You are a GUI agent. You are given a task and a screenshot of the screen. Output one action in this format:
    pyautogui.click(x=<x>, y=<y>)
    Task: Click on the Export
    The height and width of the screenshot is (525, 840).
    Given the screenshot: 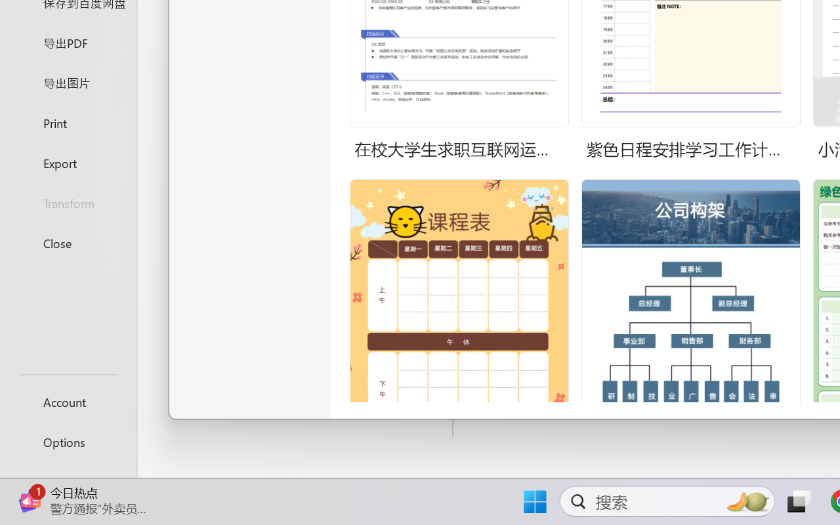 What is the action you would take?
    pyautogui.click(x=68, y=163)
    